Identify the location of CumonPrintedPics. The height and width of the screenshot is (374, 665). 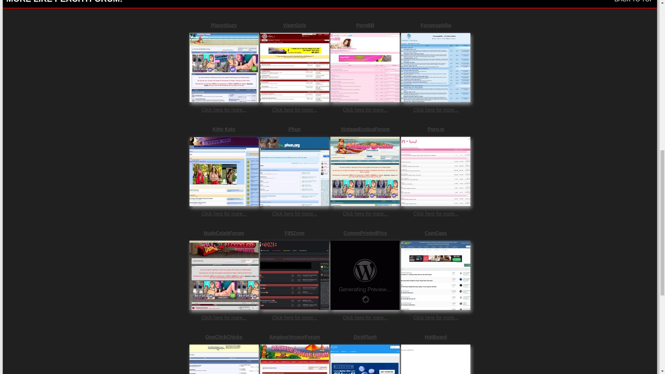
(365, 233).